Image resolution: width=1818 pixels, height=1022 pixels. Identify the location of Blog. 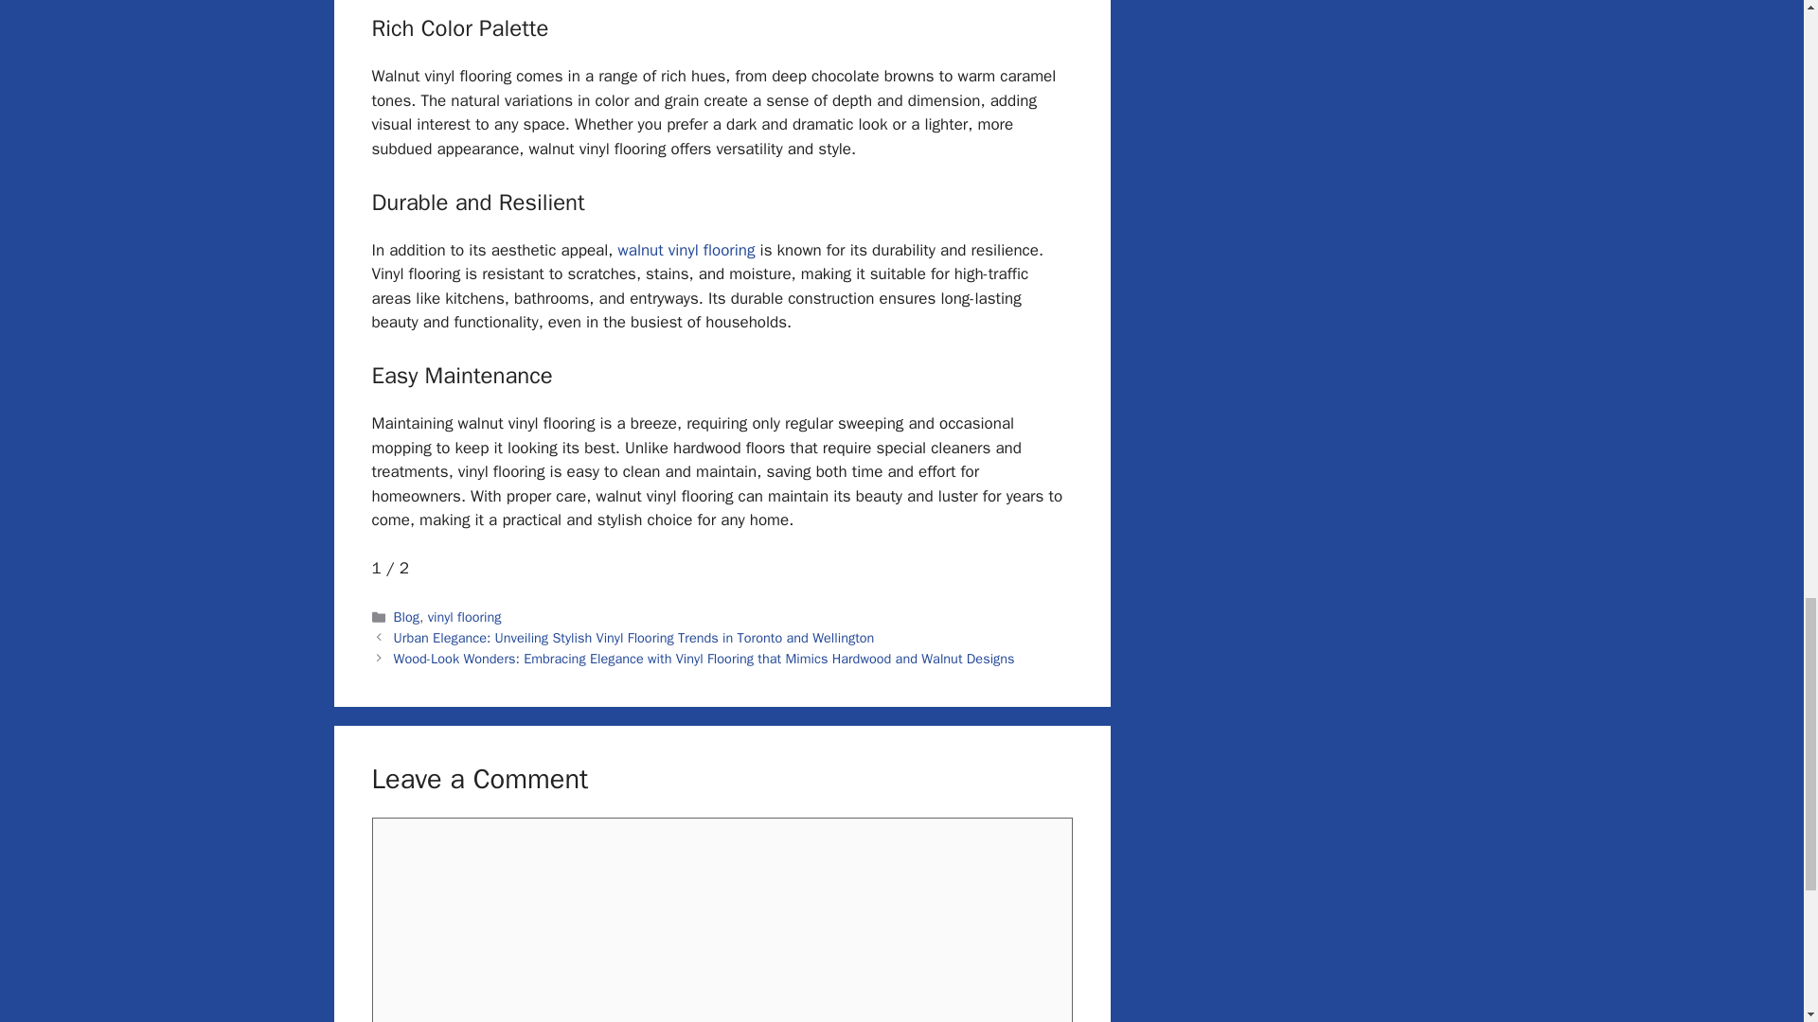
(407, 616).